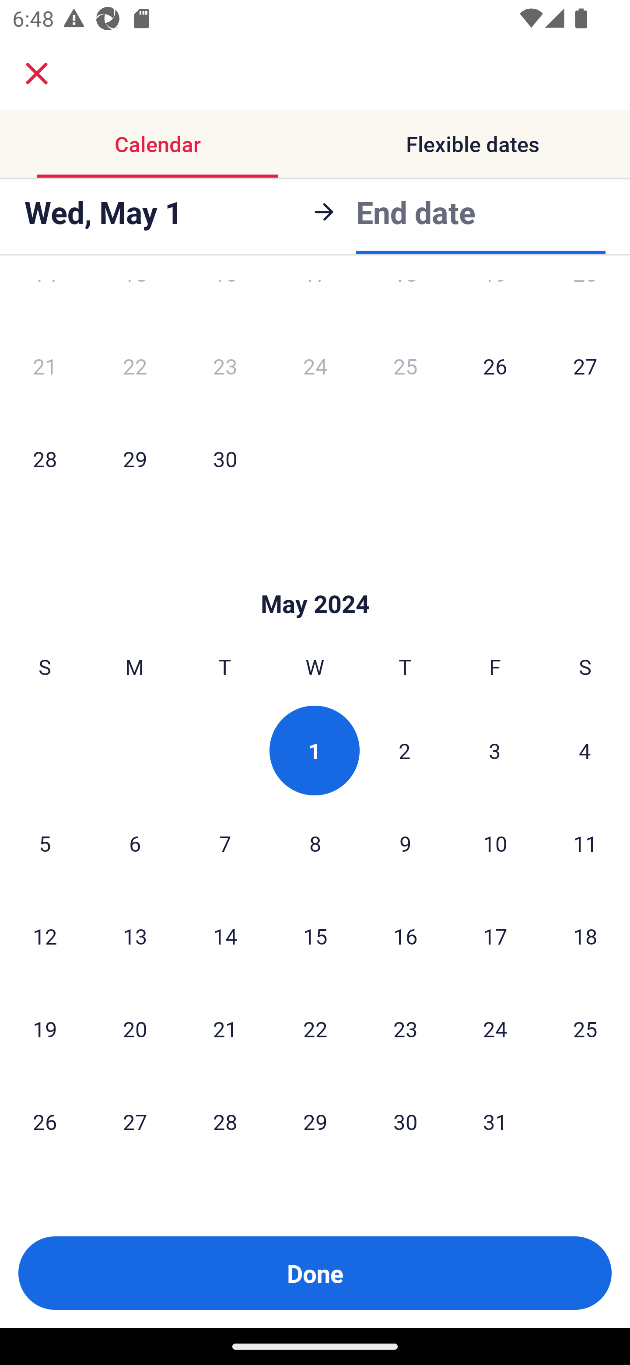  Describe the element at coordinates (495, 1121) in the screenshot. I see `31 Friday, May 31, 2024` at that location.